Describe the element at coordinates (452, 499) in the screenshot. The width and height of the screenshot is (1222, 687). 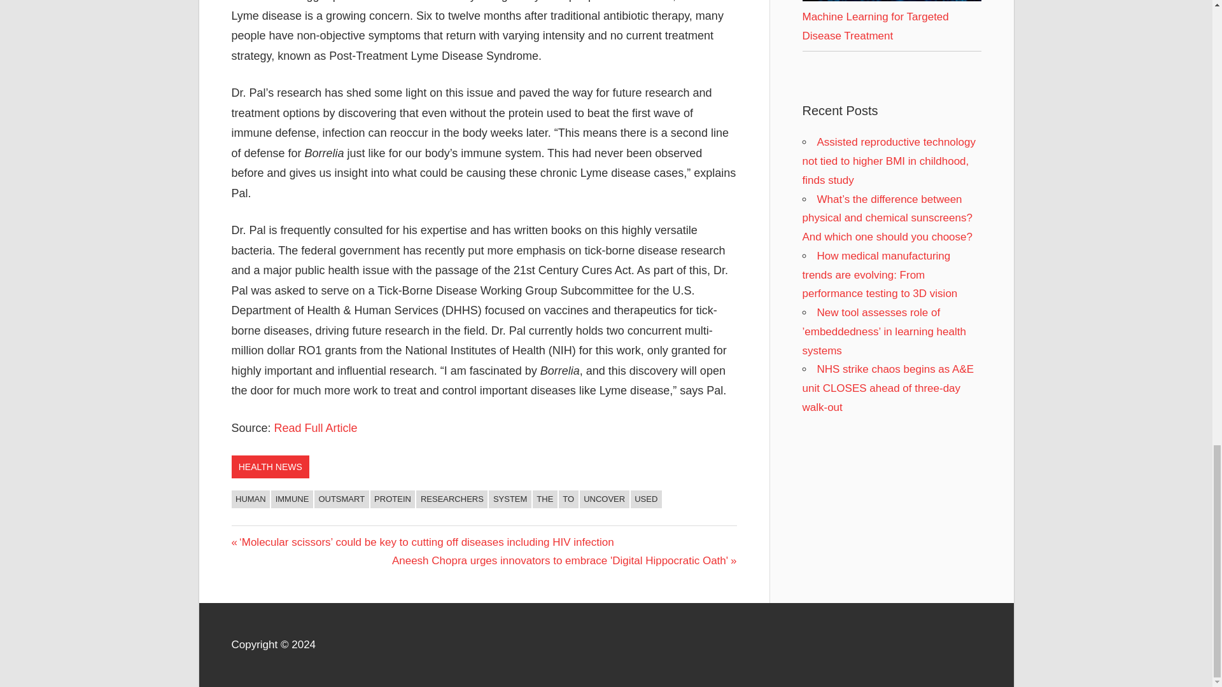
I see `RESEARCHERS` at that location.